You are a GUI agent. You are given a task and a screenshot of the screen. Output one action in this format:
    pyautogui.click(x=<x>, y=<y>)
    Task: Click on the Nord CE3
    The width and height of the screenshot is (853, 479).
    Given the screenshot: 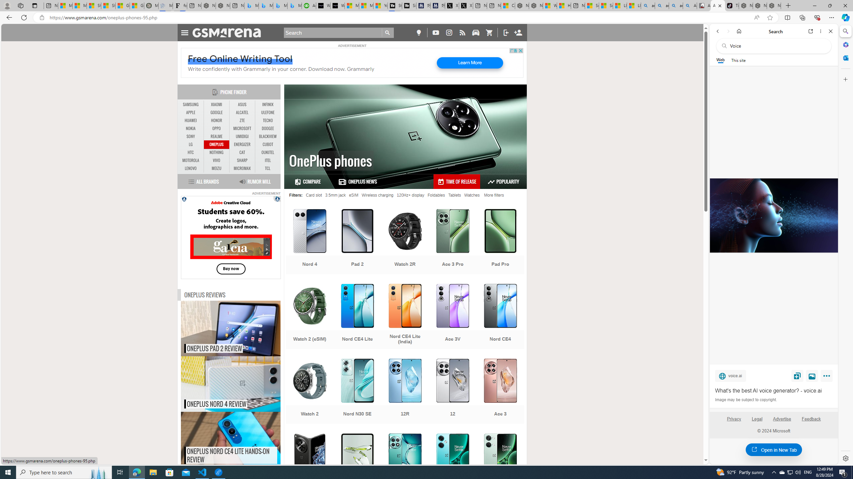 What is the action you would take?
    pyautogui.click(x=453, y=467)
    